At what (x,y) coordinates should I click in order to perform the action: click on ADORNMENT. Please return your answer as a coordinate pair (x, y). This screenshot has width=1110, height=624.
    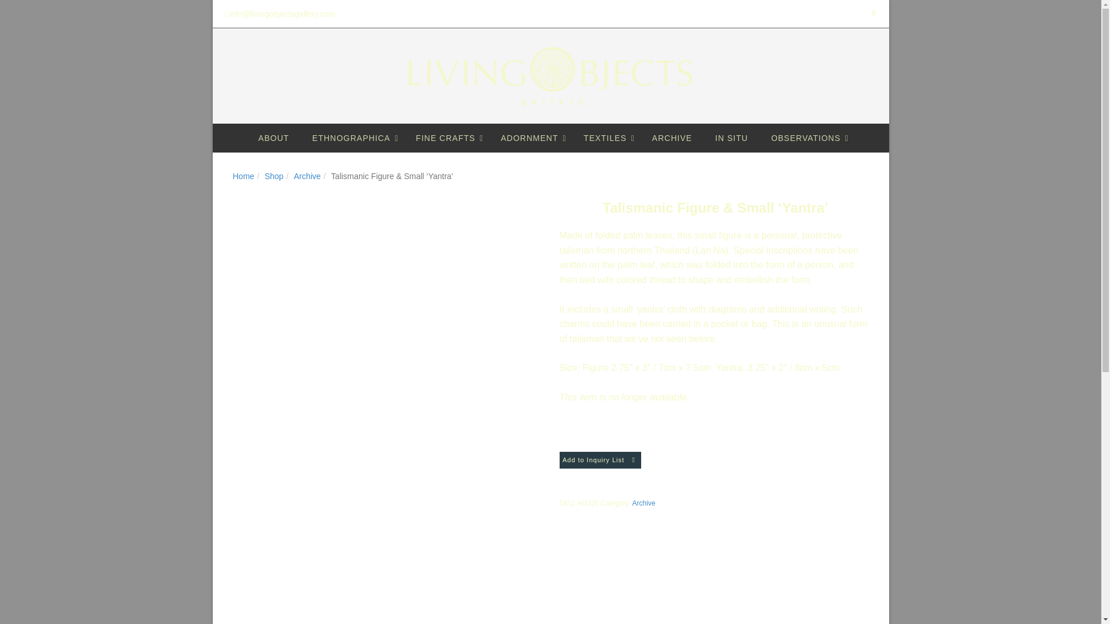
    Looking at the image, I should click on (530, 138).